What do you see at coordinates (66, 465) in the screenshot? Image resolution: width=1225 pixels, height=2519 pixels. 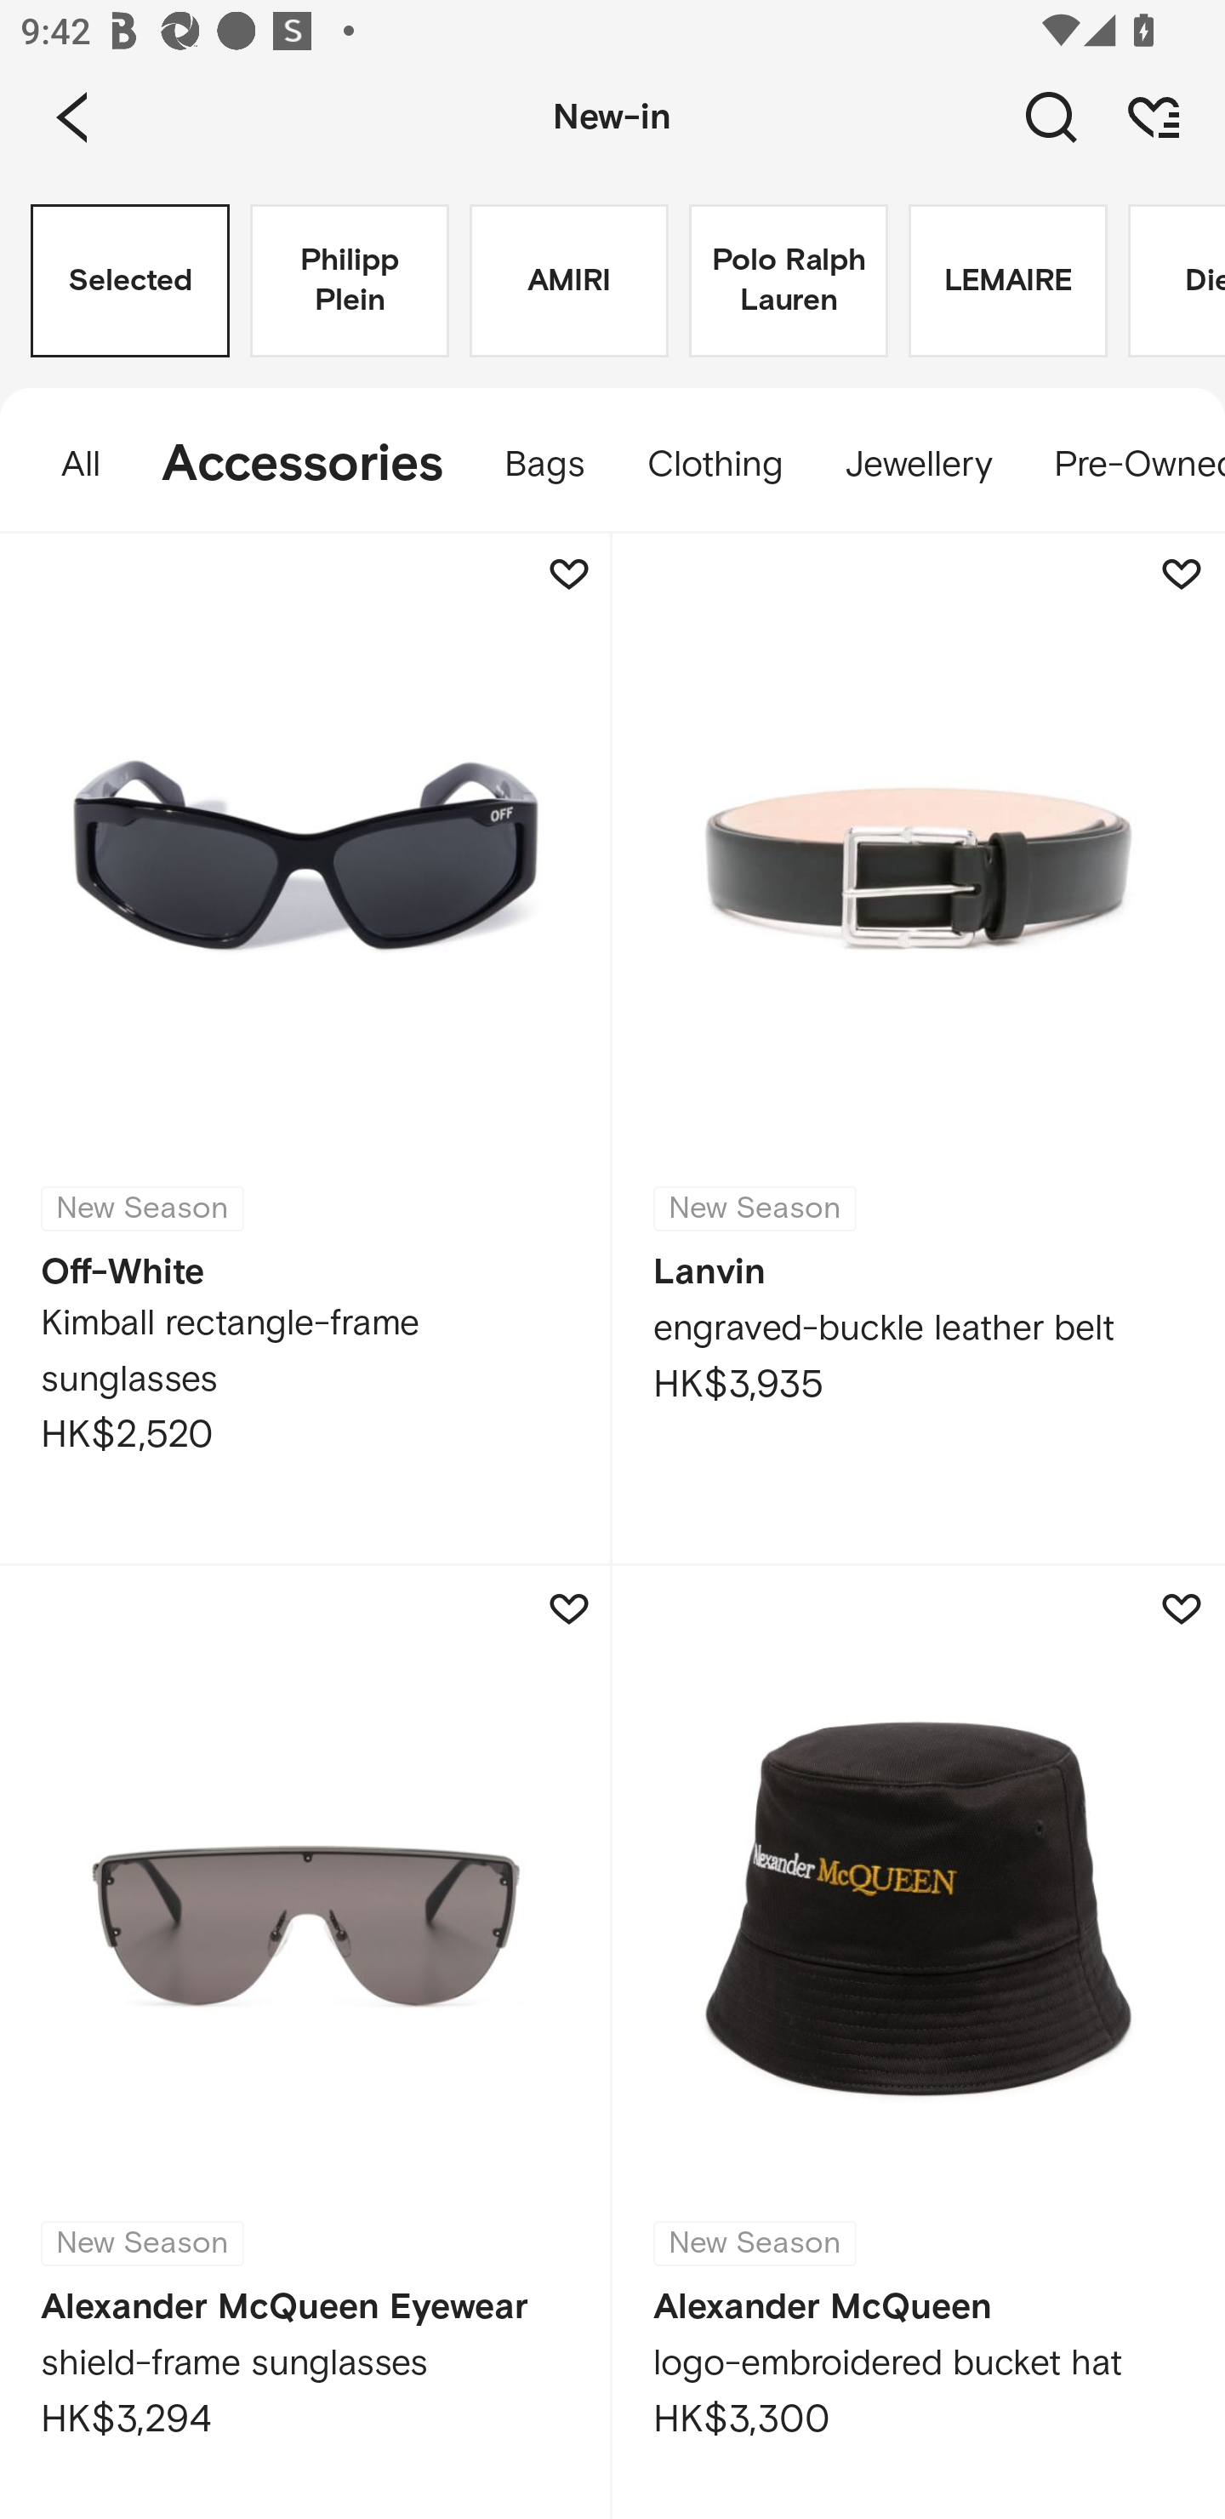 I see `All` at bounding box center [66, 465].